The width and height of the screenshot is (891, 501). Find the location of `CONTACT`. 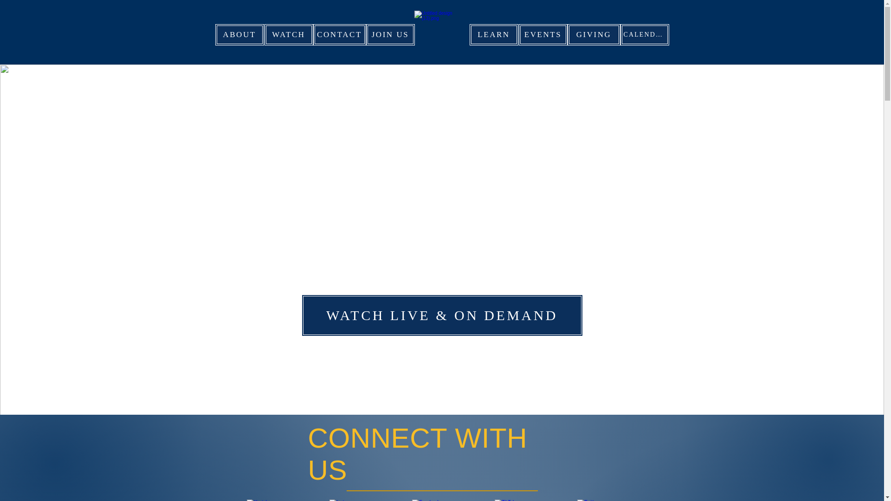

CONTACT is located at coordinates (339, 34).